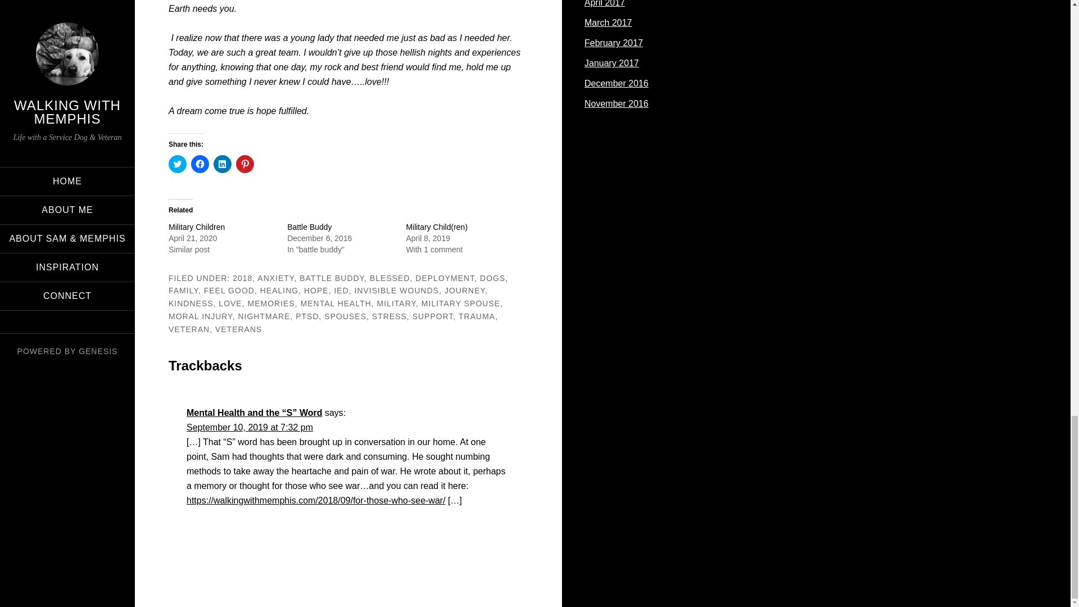  I want to click on HEALING, so click(279, 290).